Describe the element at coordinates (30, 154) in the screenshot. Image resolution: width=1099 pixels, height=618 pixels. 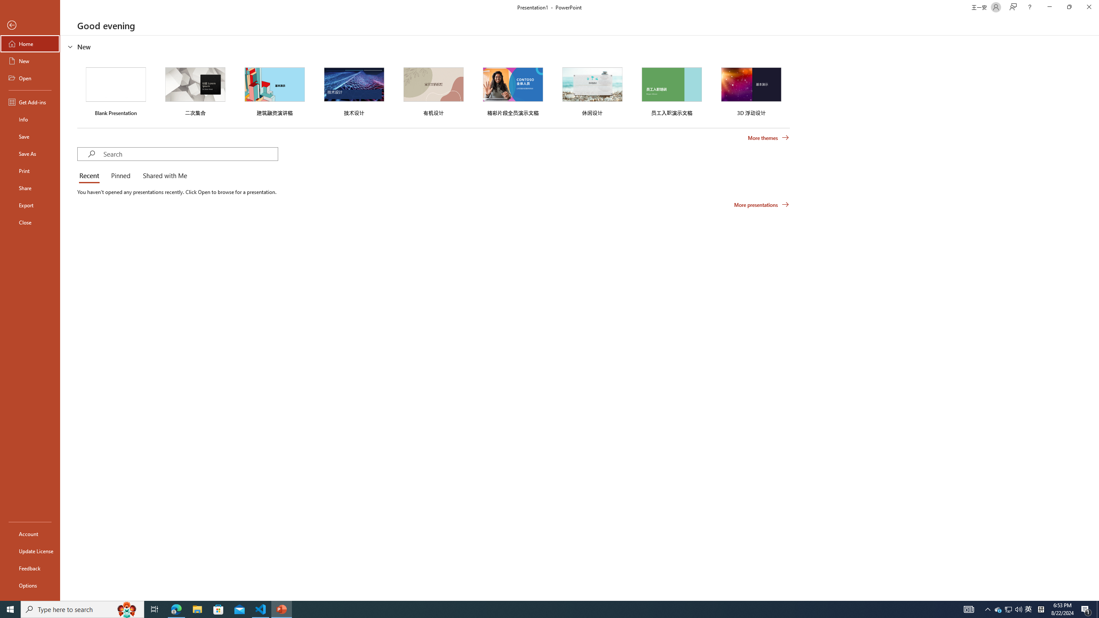
I see `Save As` at that location.